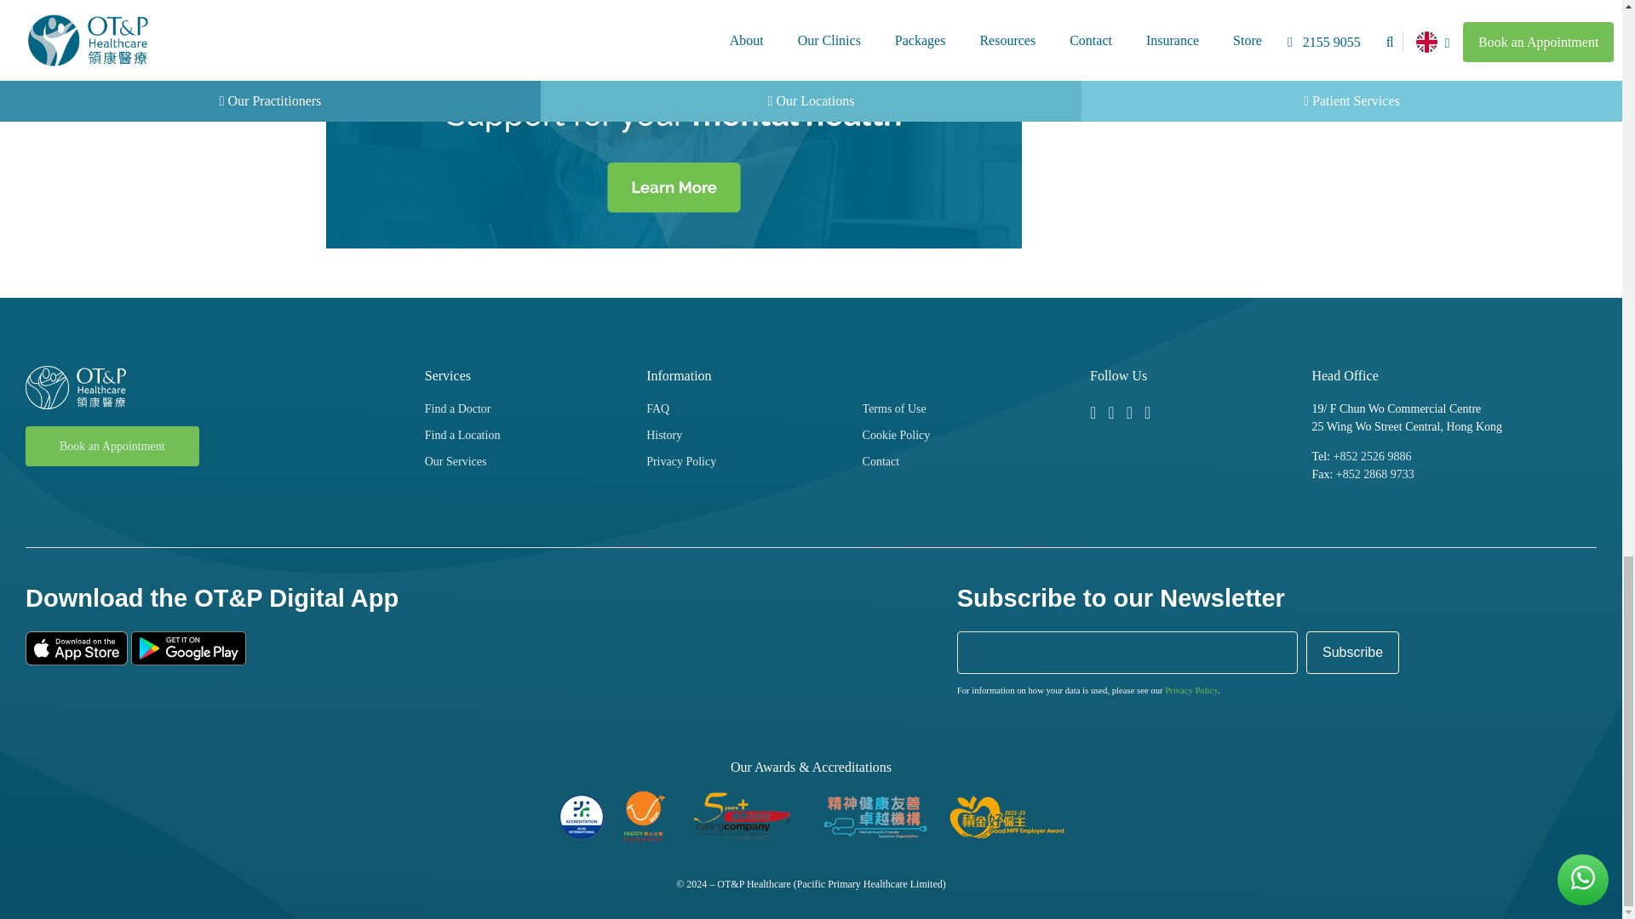  Describe the element at coordinates (75, 386) in the screenshot. I see `logo-white` at that location.